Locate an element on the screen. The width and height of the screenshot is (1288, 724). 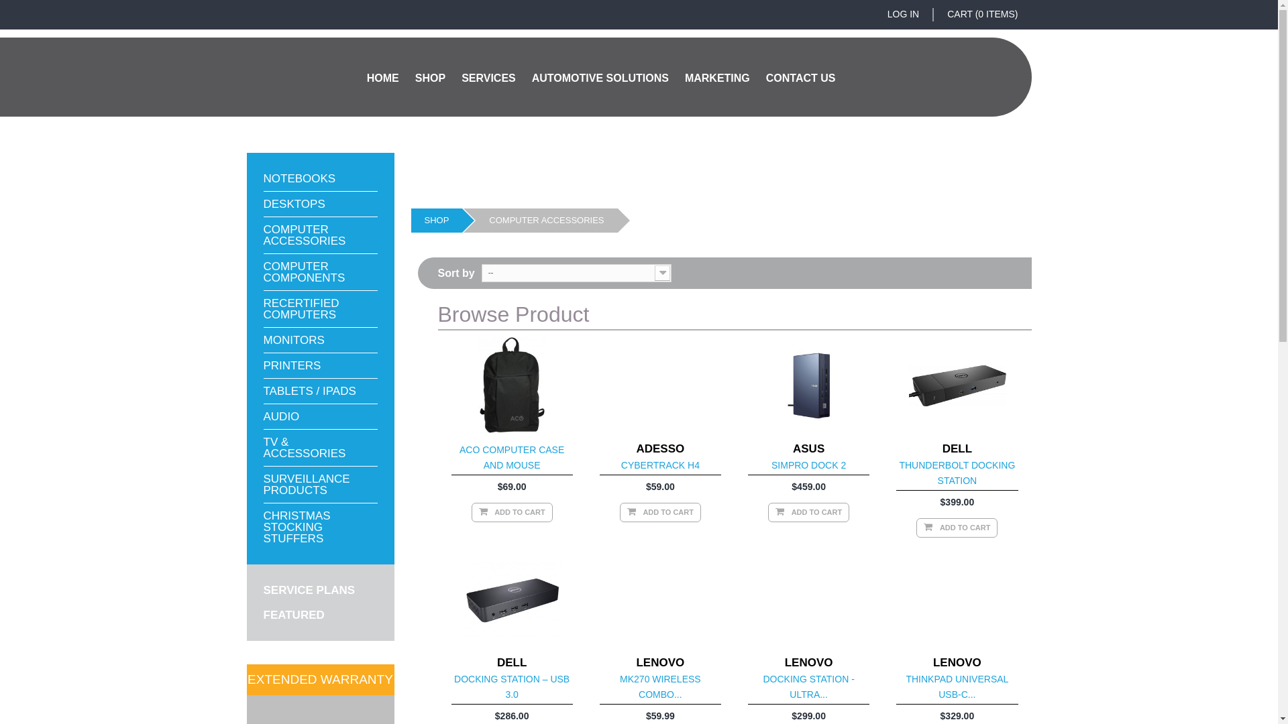
COMPUTER ACCESSORIES is located at coordinates (305, 235).